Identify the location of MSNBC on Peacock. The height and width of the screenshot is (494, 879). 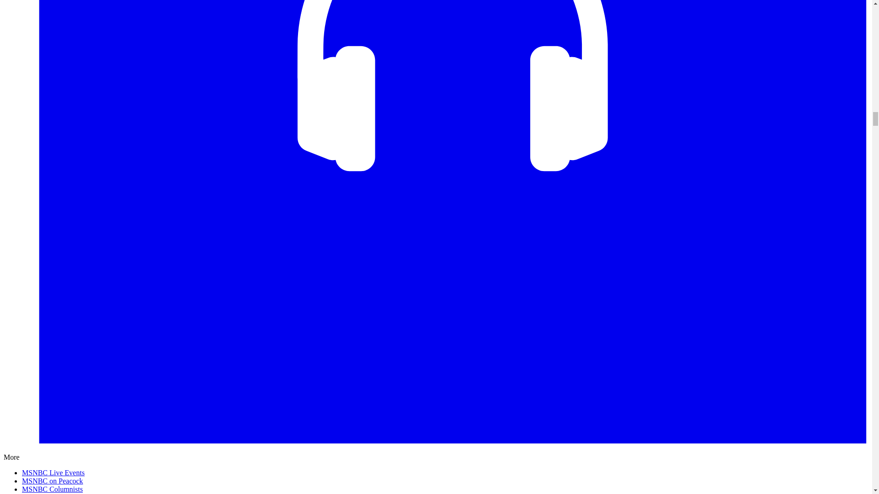
(52, 481).